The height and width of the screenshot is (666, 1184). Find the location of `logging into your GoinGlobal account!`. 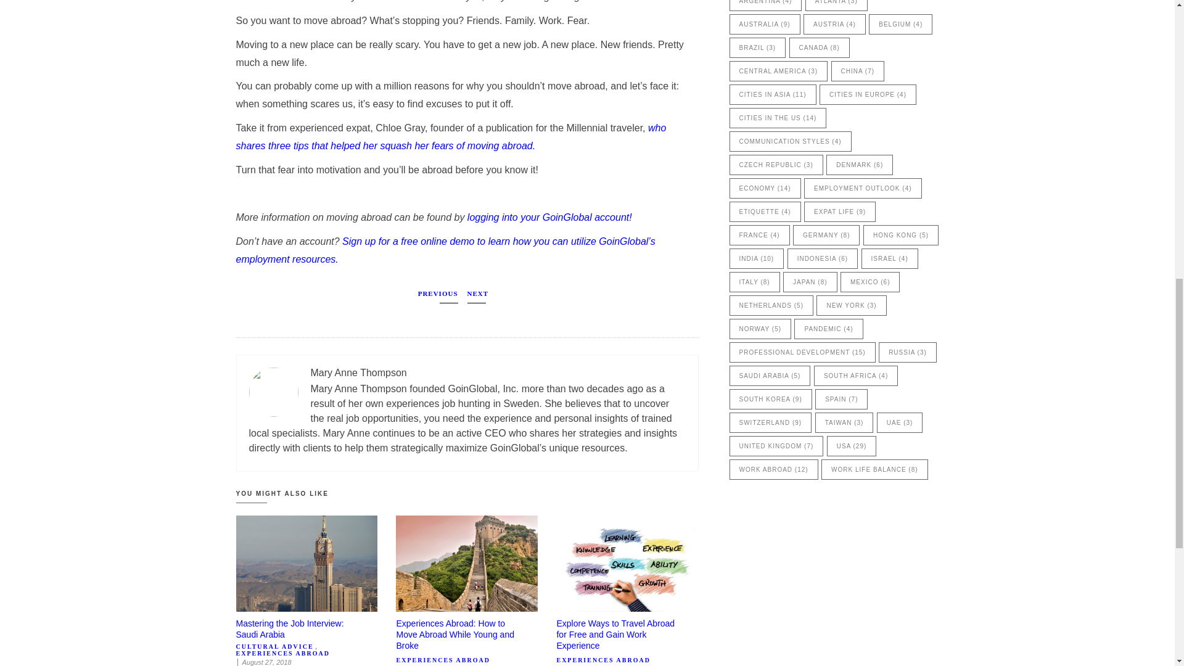

logging into your GoinGlobal account! is located at coordinates (550, 217).